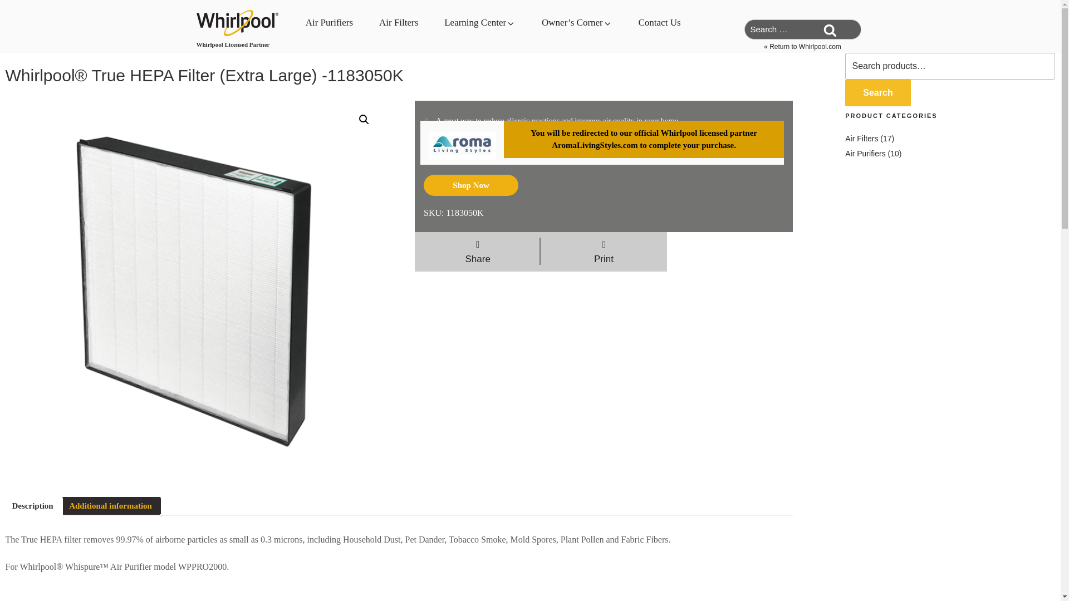 The height and width of the screenshot is (601, 1069). What do you see at coordinates (468, 26) in the screenshot?
I see `Learning Center` at bounding box center [468, 26].